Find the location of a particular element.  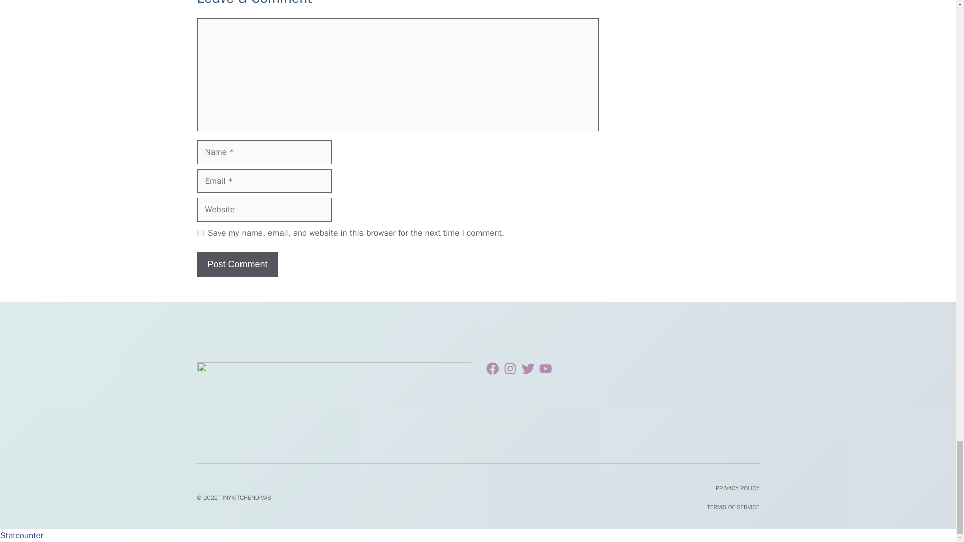

yes is located at coordinates (200, 233).